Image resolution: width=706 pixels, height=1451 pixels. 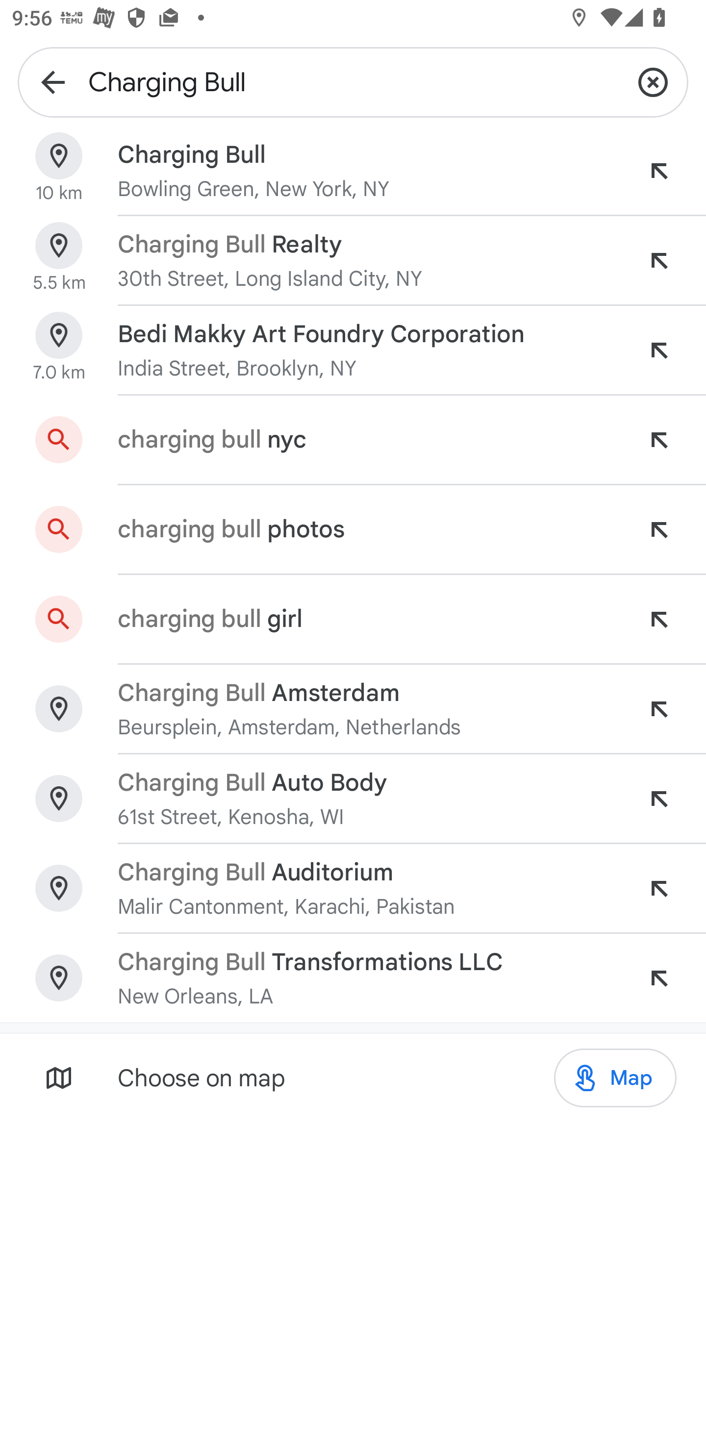 I want to click on Choose on map Map Map Map, so click(x=353, y=1077).